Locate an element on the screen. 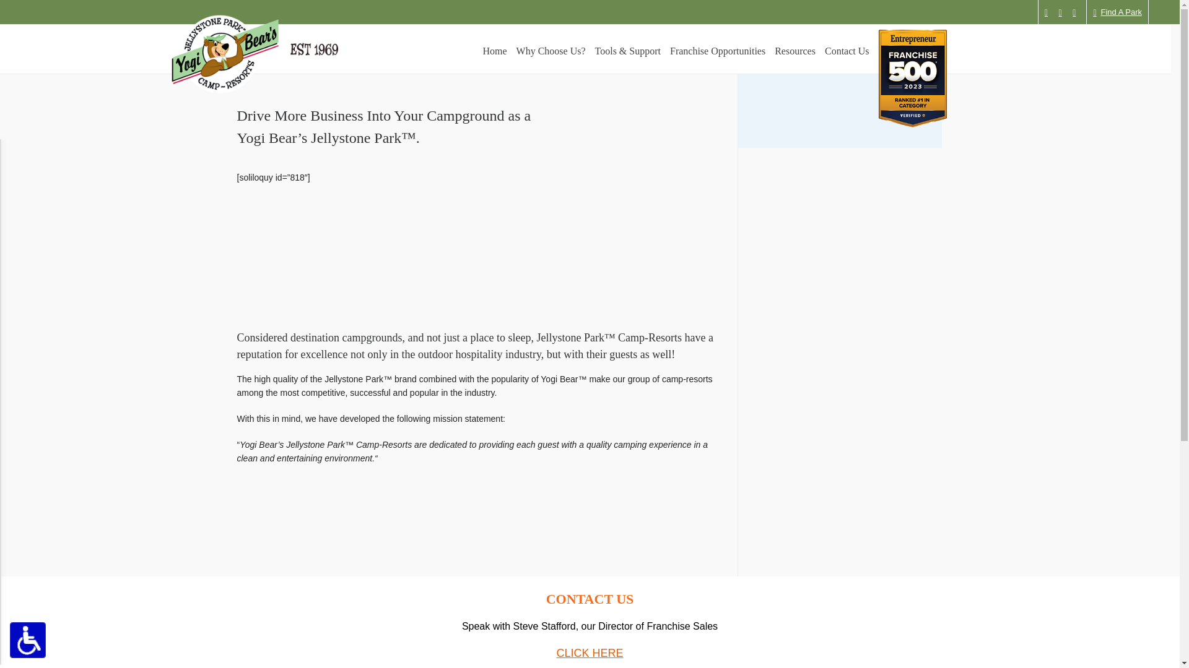 The image size is (1189, 668). Contact Us is located at coordinates (590, 653).